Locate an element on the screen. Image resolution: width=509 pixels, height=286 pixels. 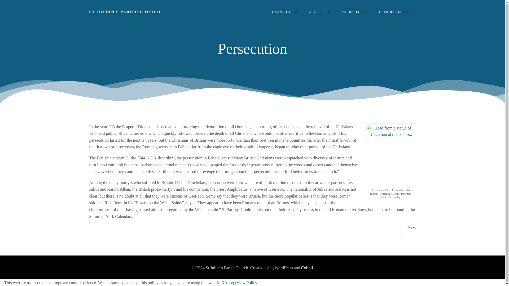
CATHOLIC LIFE is located at coordinates (395, 12).